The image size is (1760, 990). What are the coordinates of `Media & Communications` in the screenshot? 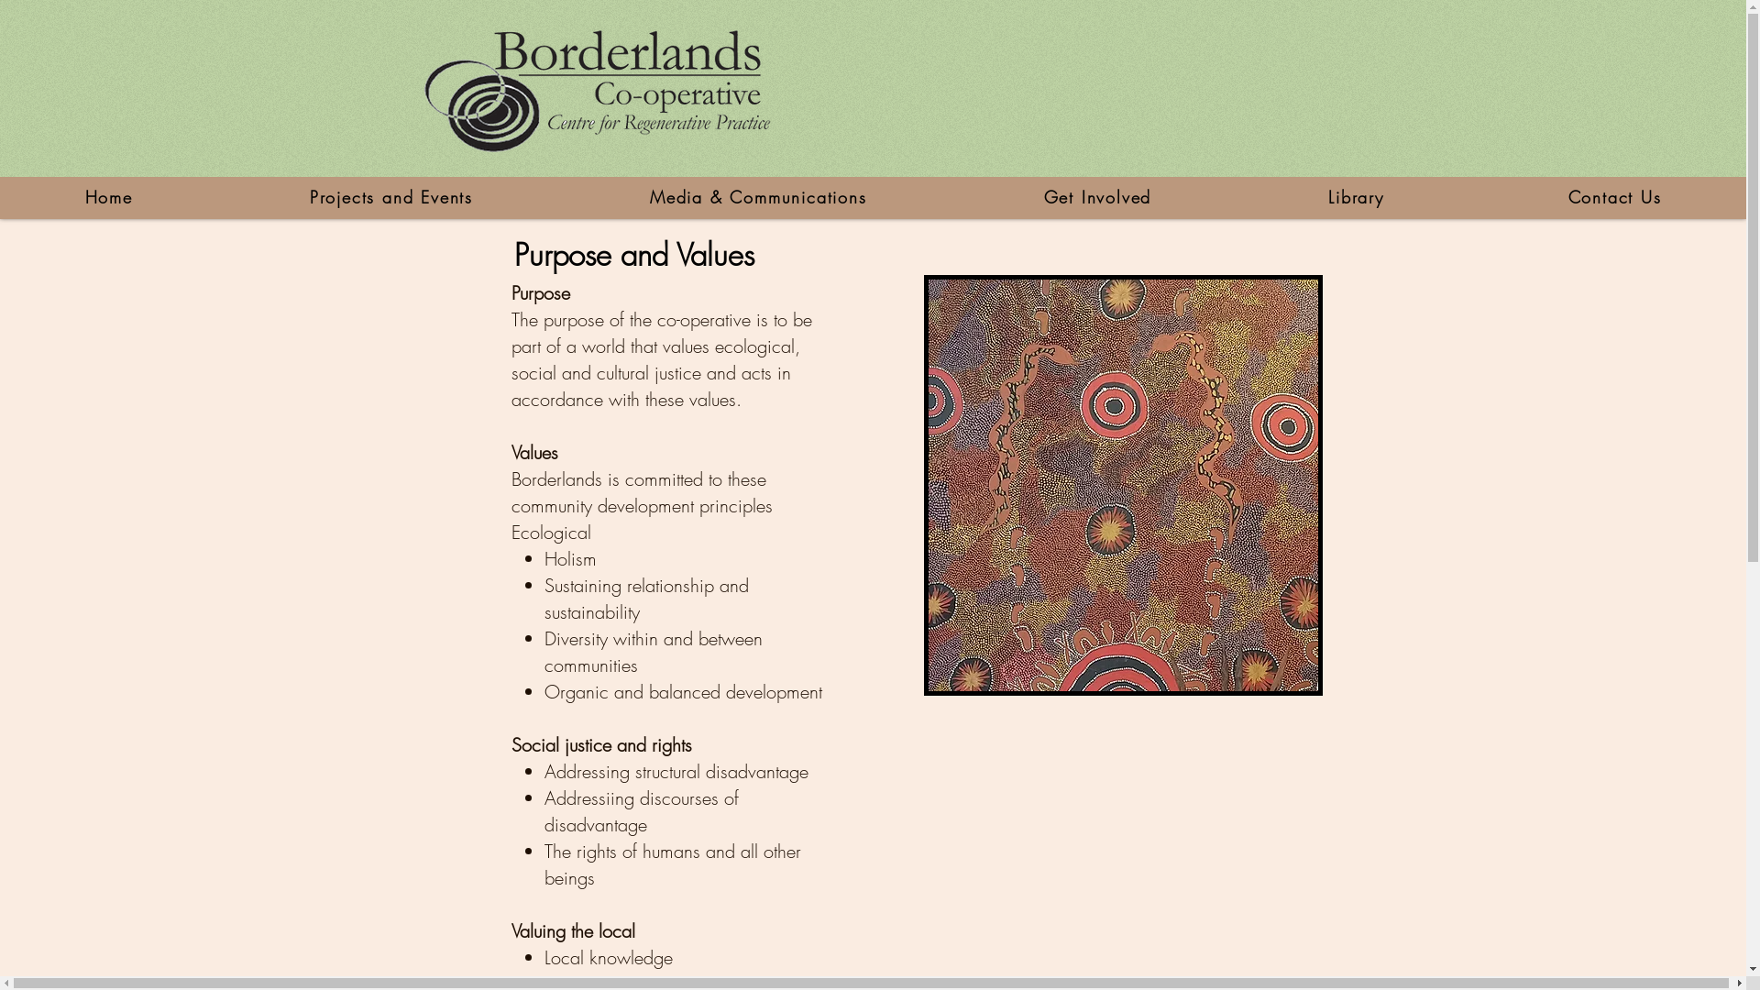 It's located at (758, 198).